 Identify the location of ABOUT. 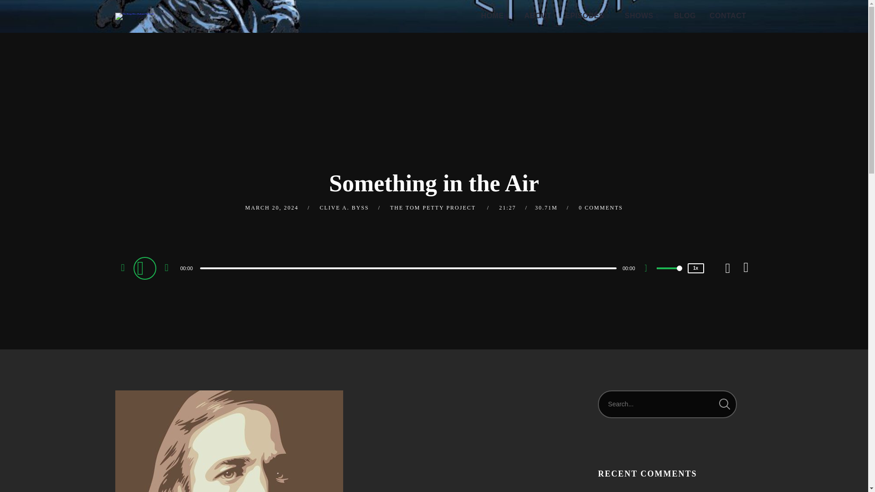
(538, 16).